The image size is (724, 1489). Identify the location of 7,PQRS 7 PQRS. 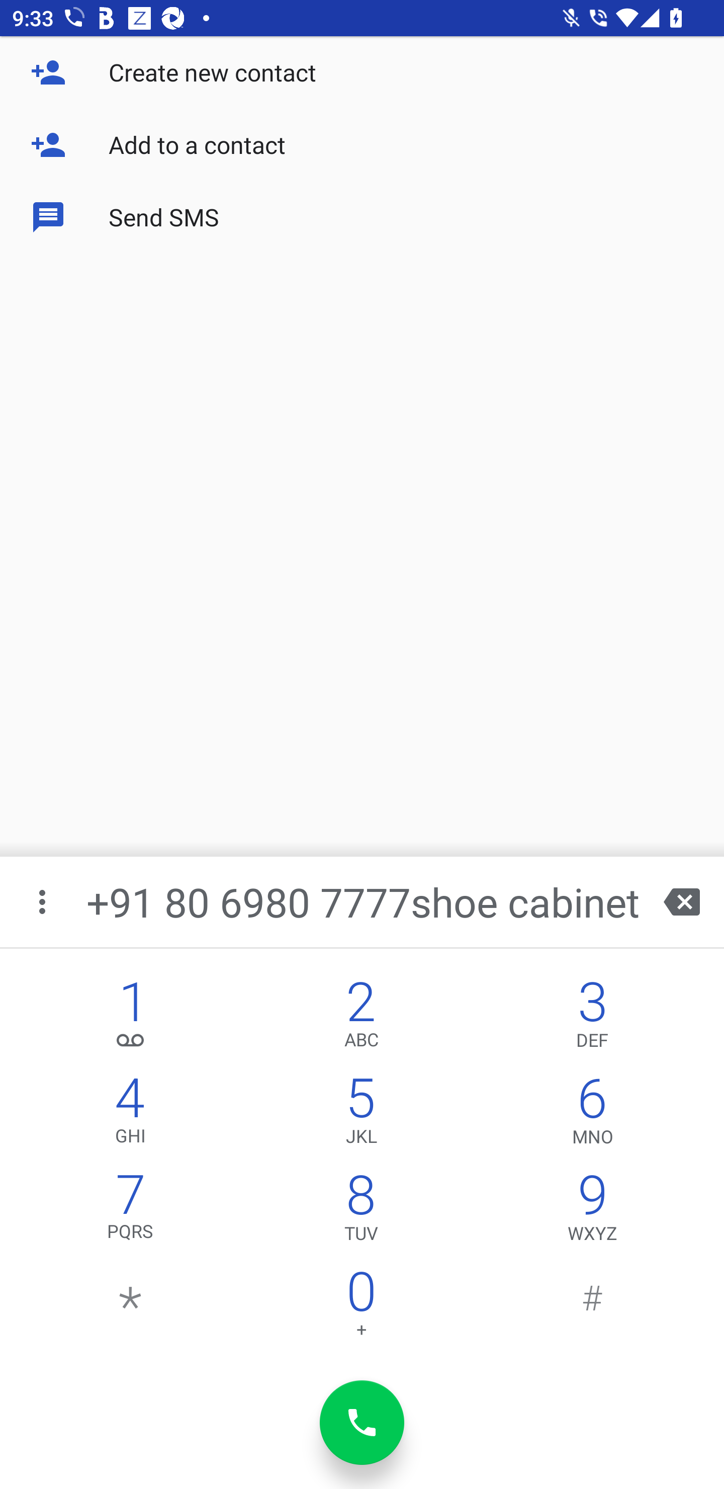
(131, 1211).